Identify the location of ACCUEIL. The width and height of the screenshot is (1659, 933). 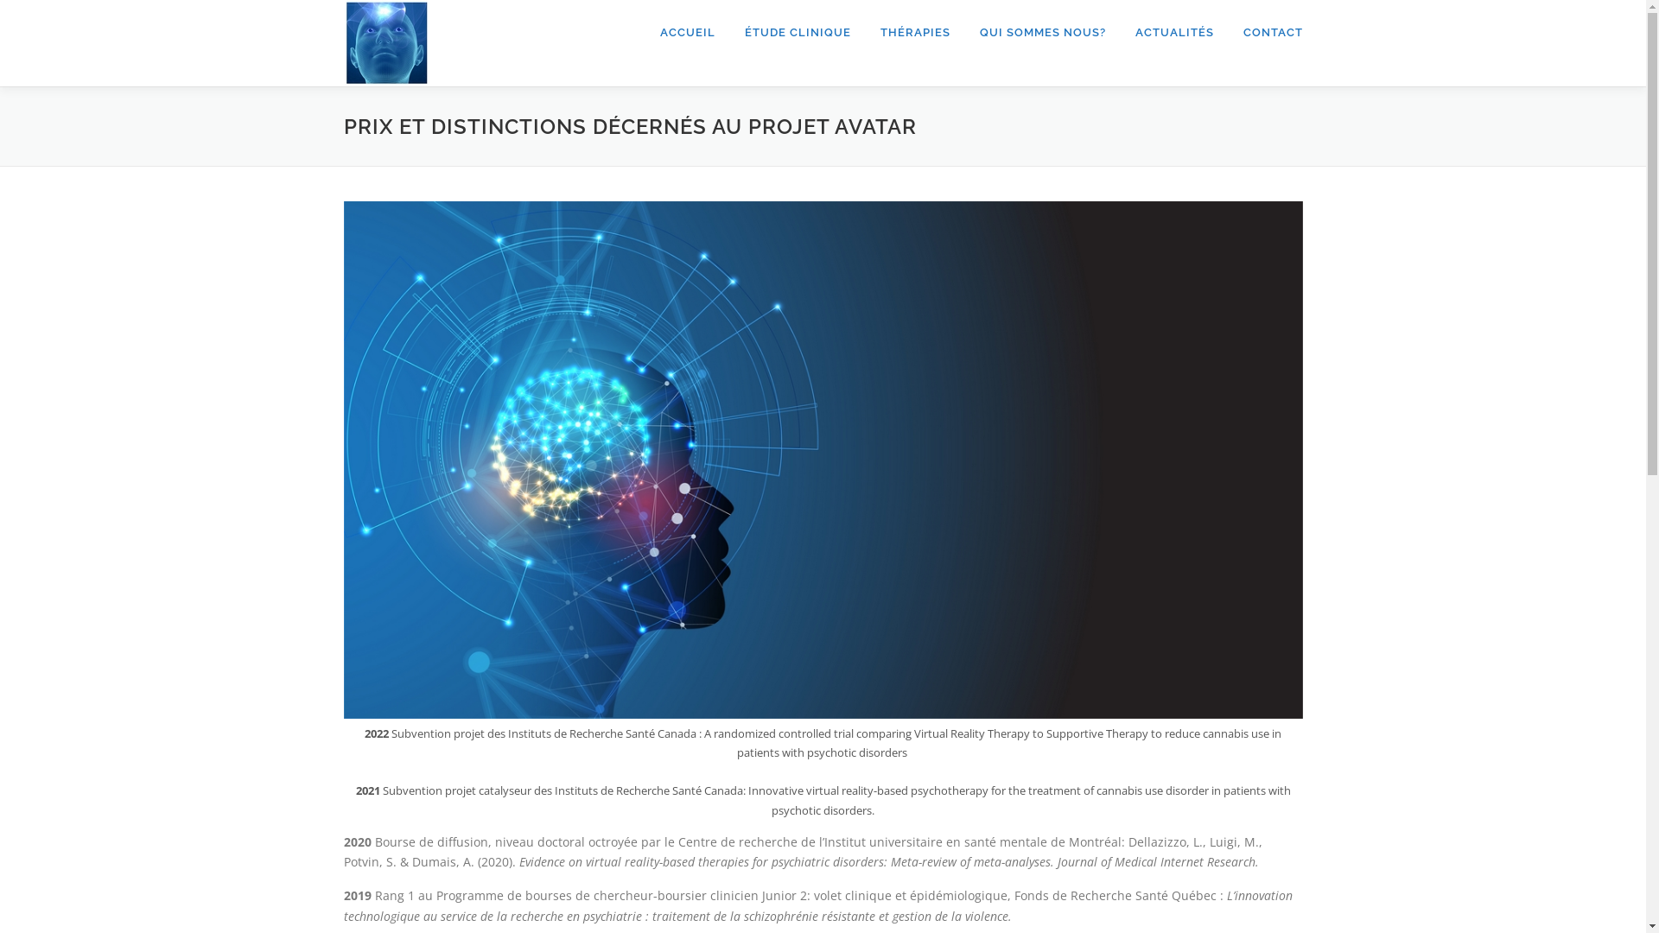
(687, 33).